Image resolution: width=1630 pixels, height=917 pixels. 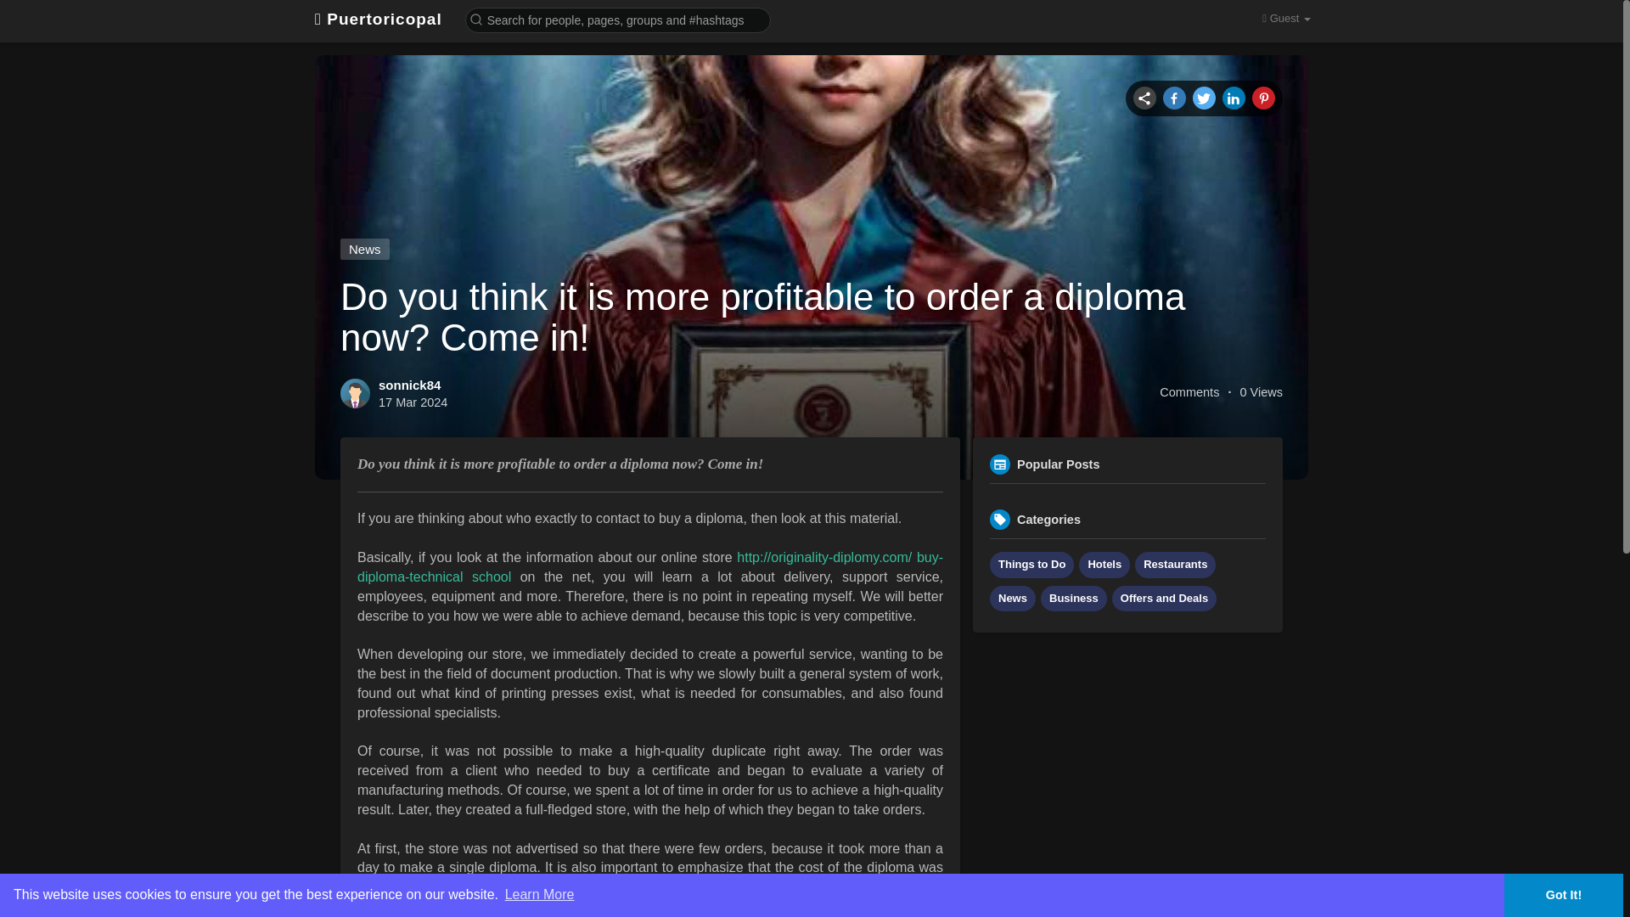 What do you see at coordinates (1263, 97) in the screenshot?
I see `Pinterest` at bounding box center [1263, 97].